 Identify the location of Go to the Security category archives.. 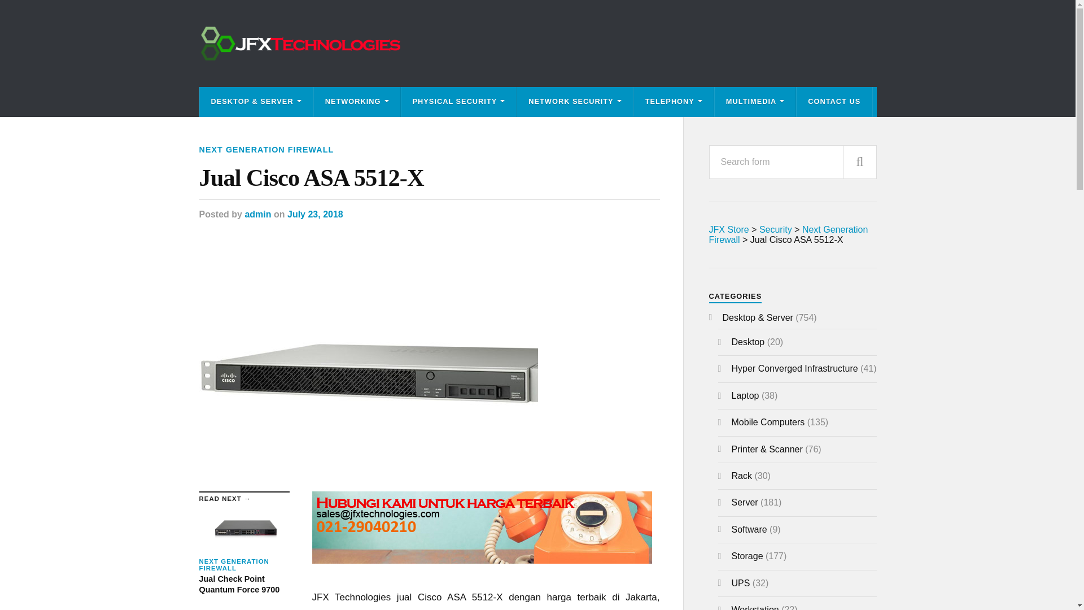
(776, 229).